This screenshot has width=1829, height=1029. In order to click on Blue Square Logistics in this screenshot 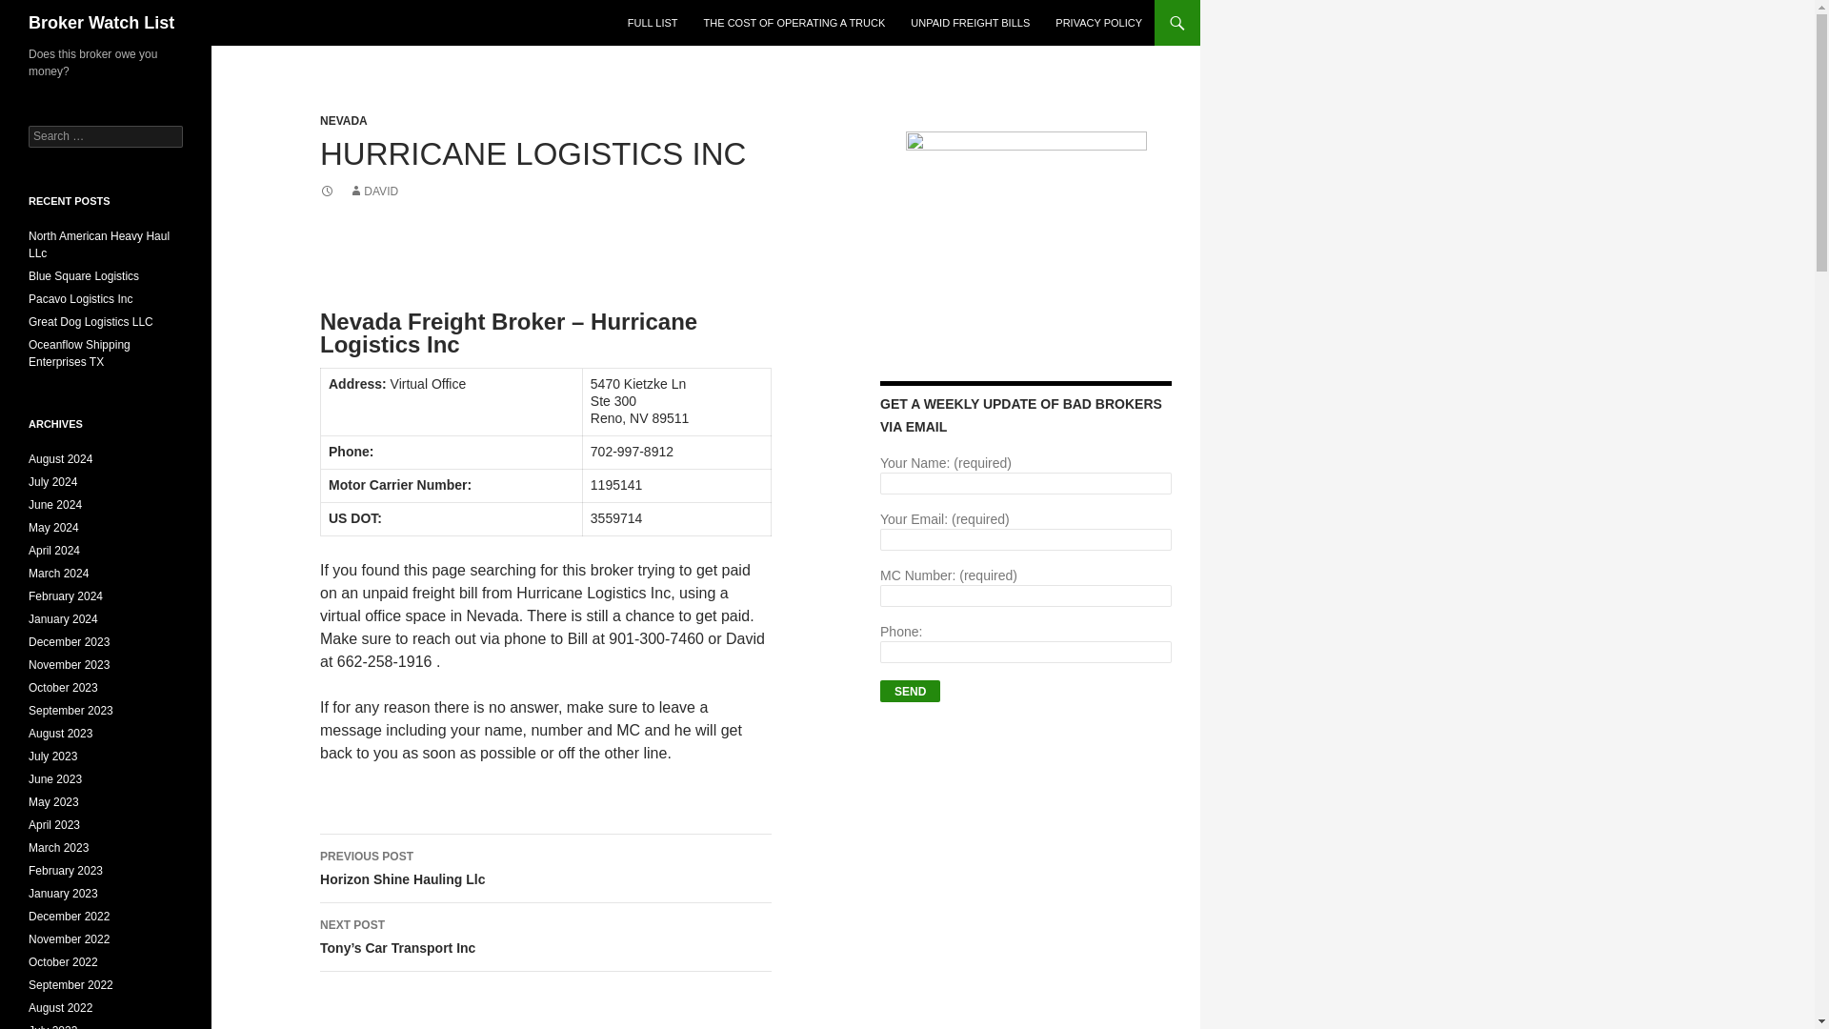, I will do `click(84, 276)`.